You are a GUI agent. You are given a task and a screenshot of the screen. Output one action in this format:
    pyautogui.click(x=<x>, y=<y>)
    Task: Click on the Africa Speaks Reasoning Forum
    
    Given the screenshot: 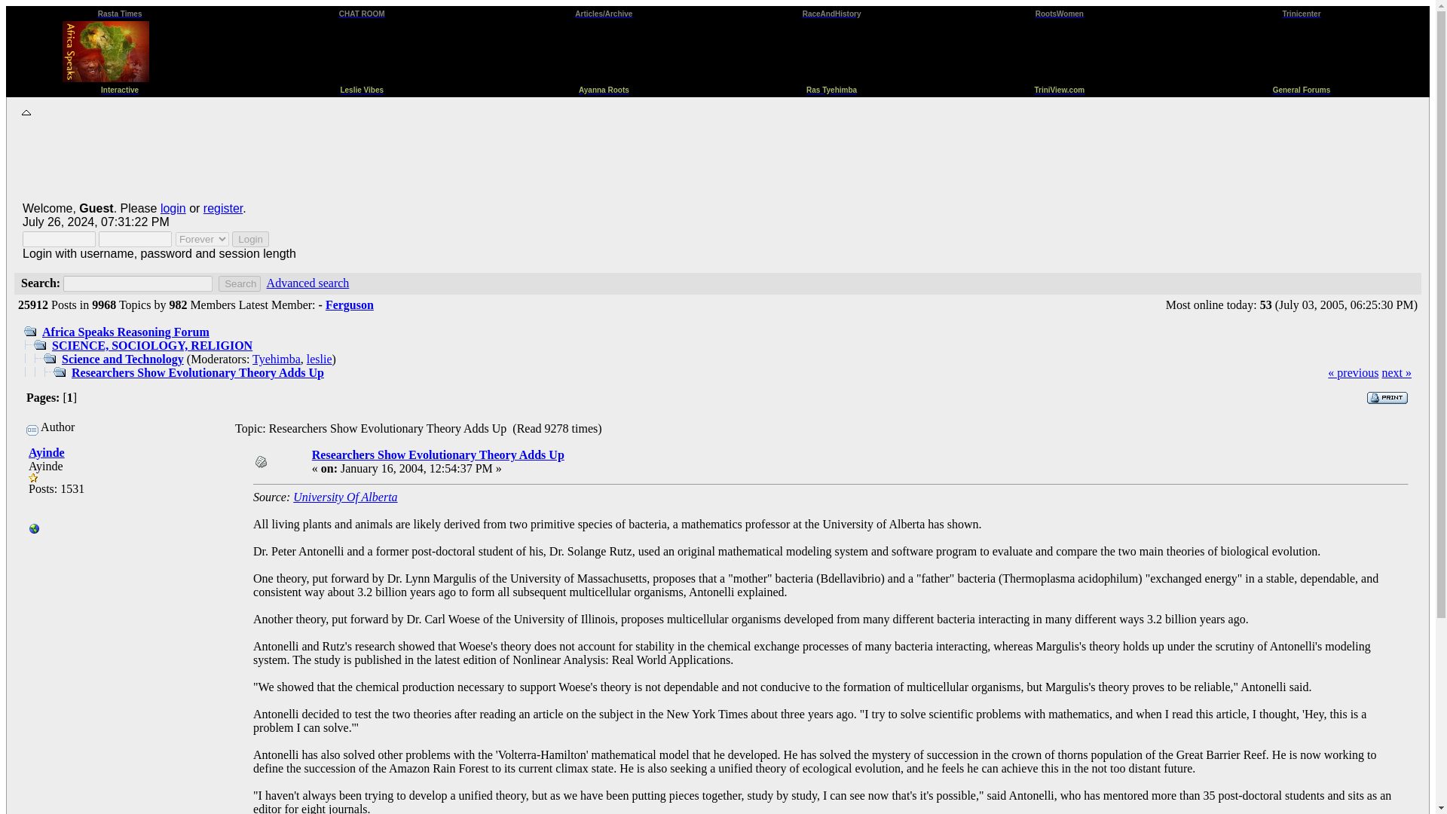 What is the action you would take?
    pyautogui.click(x=125, y=332)
    